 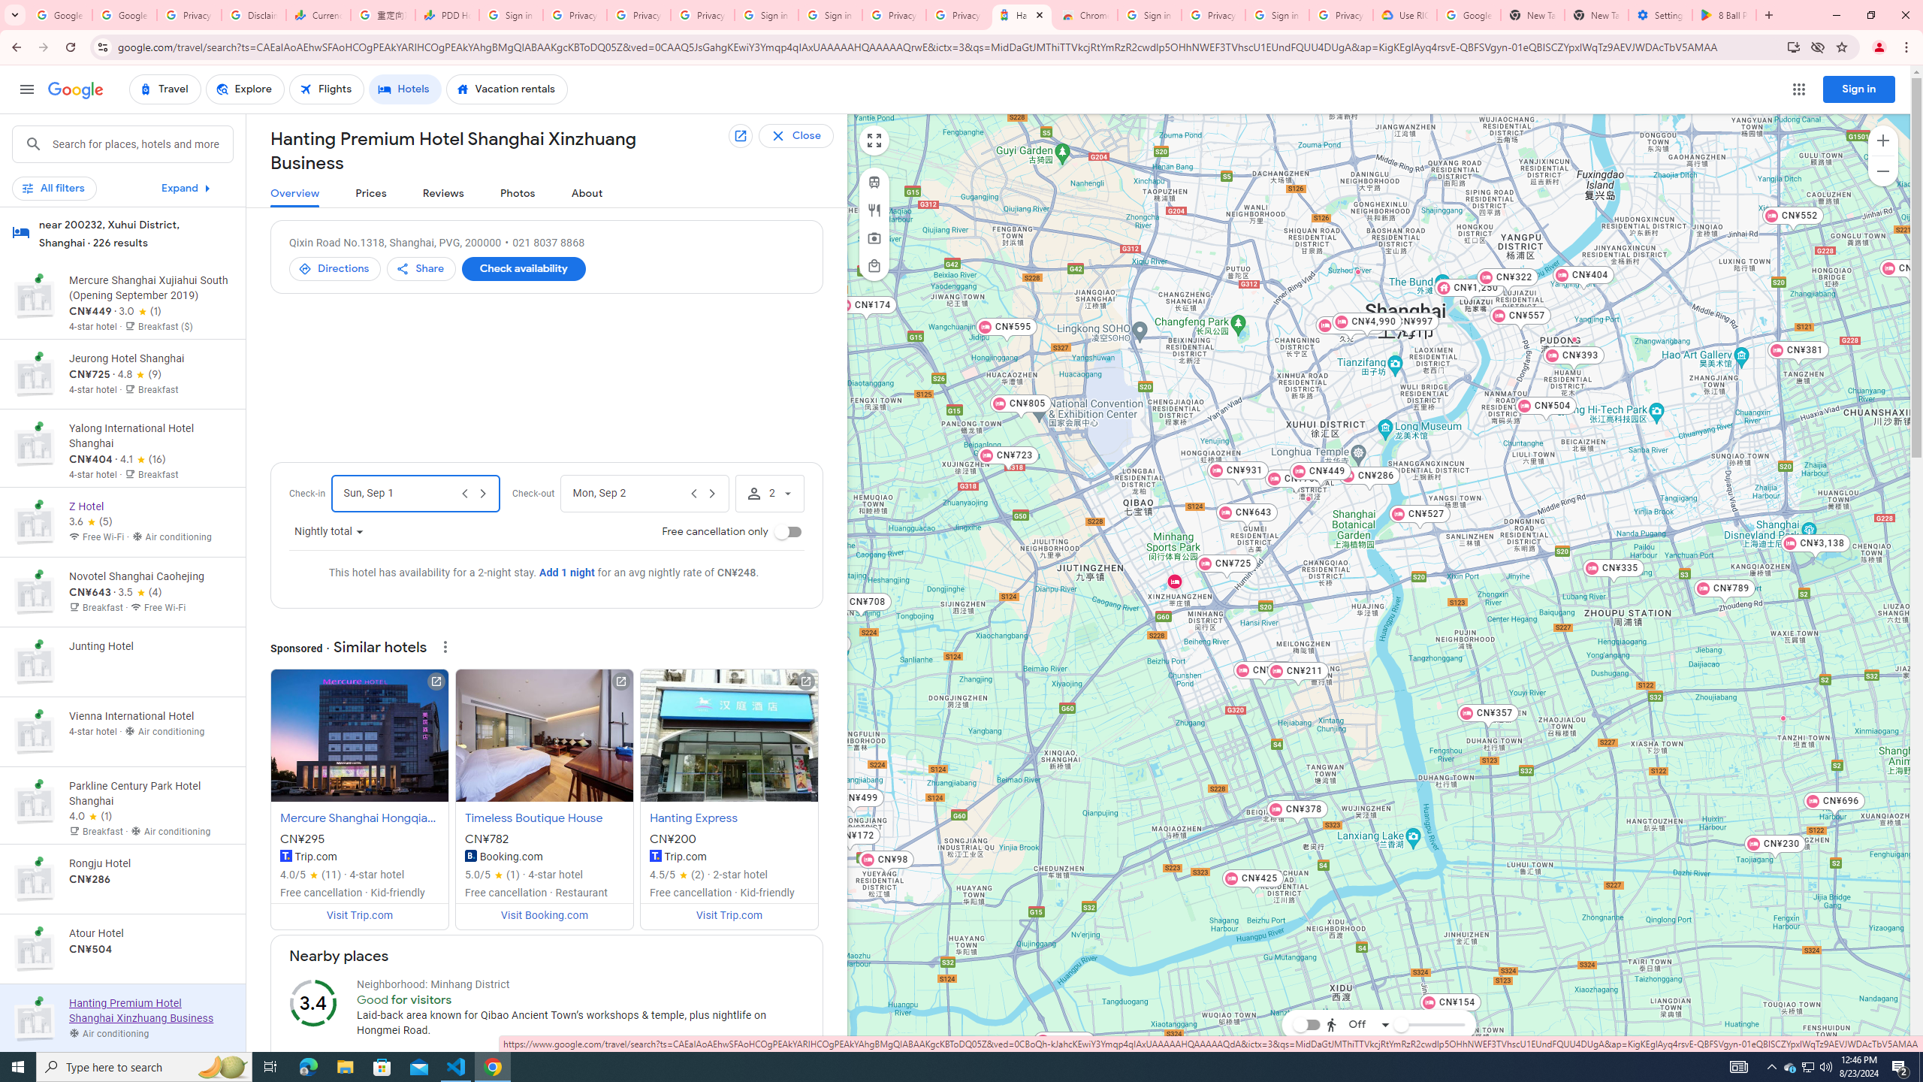 I want to click on Number of travelers. Current number of travelers is 2., so click(x=769, y=494).